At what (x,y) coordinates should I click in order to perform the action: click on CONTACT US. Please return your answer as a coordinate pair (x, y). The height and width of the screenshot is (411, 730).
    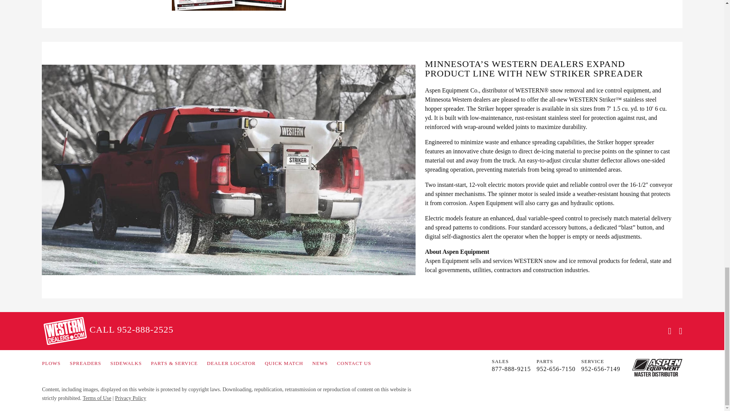
    Looking at the image, I should click on (354, 363).